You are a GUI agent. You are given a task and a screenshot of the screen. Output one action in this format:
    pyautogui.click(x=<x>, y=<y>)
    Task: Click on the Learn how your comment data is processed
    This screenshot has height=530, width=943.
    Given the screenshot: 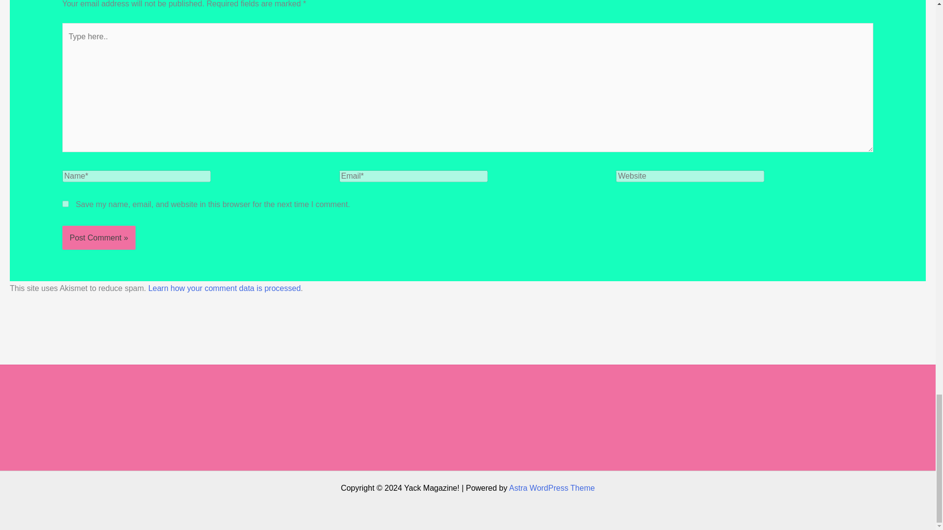 What is the action you would take?
    pyautogui.click(x=224, y=288)
    